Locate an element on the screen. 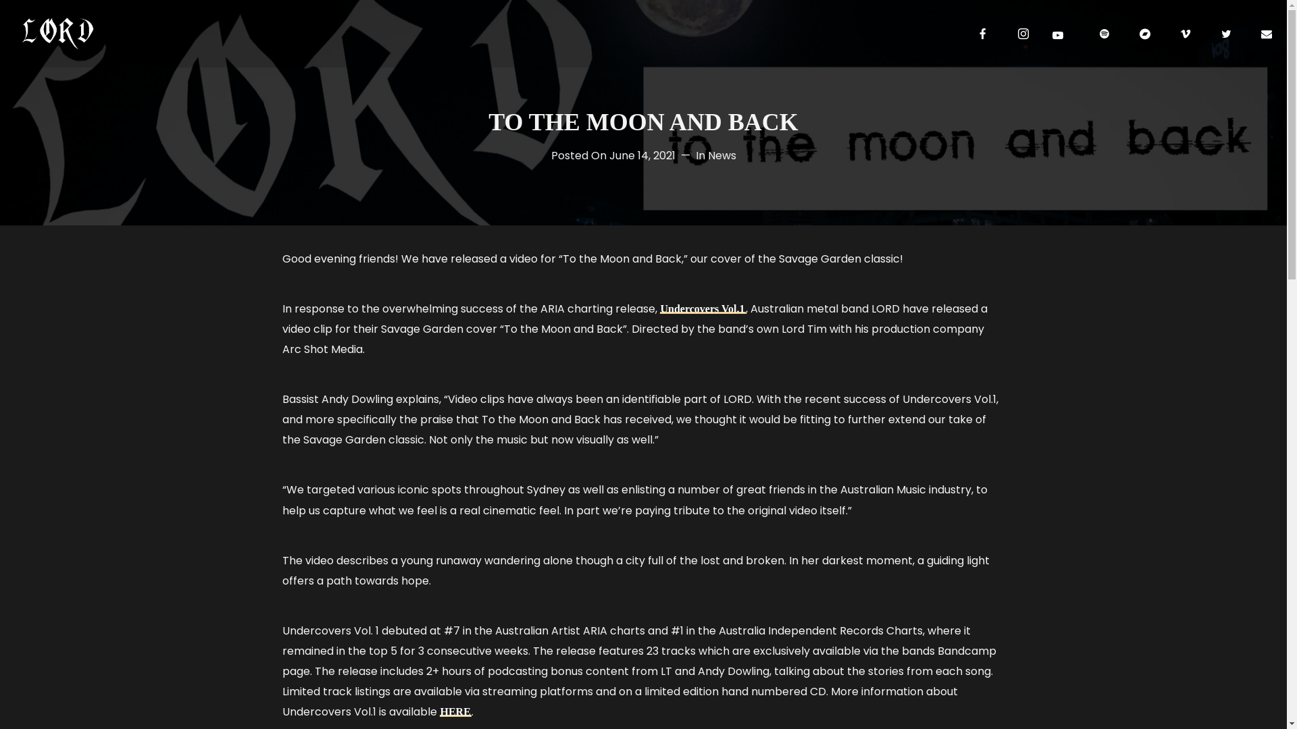 The image size is (1297, 729). instagram is located at coordinates (1023, 34).